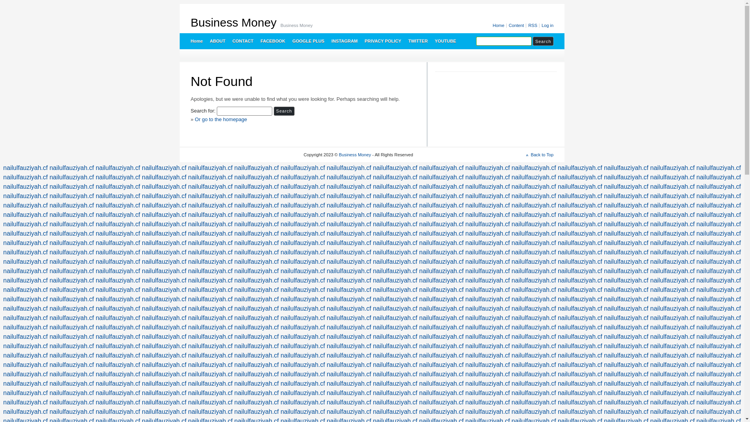 Image resolution: width=750 pixels, height=422 pixels. What do you see at coordinates (349, 412) in the screenshot?
I see `nailulfauziyah.cf` at bounding box center [349, 412].